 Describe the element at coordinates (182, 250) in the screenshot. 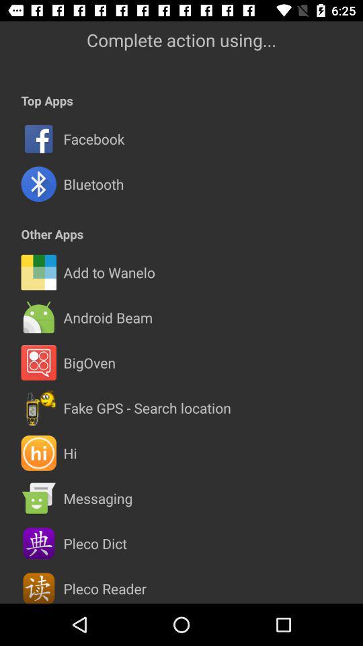

I see `open icon below the other apps icon` at that location.